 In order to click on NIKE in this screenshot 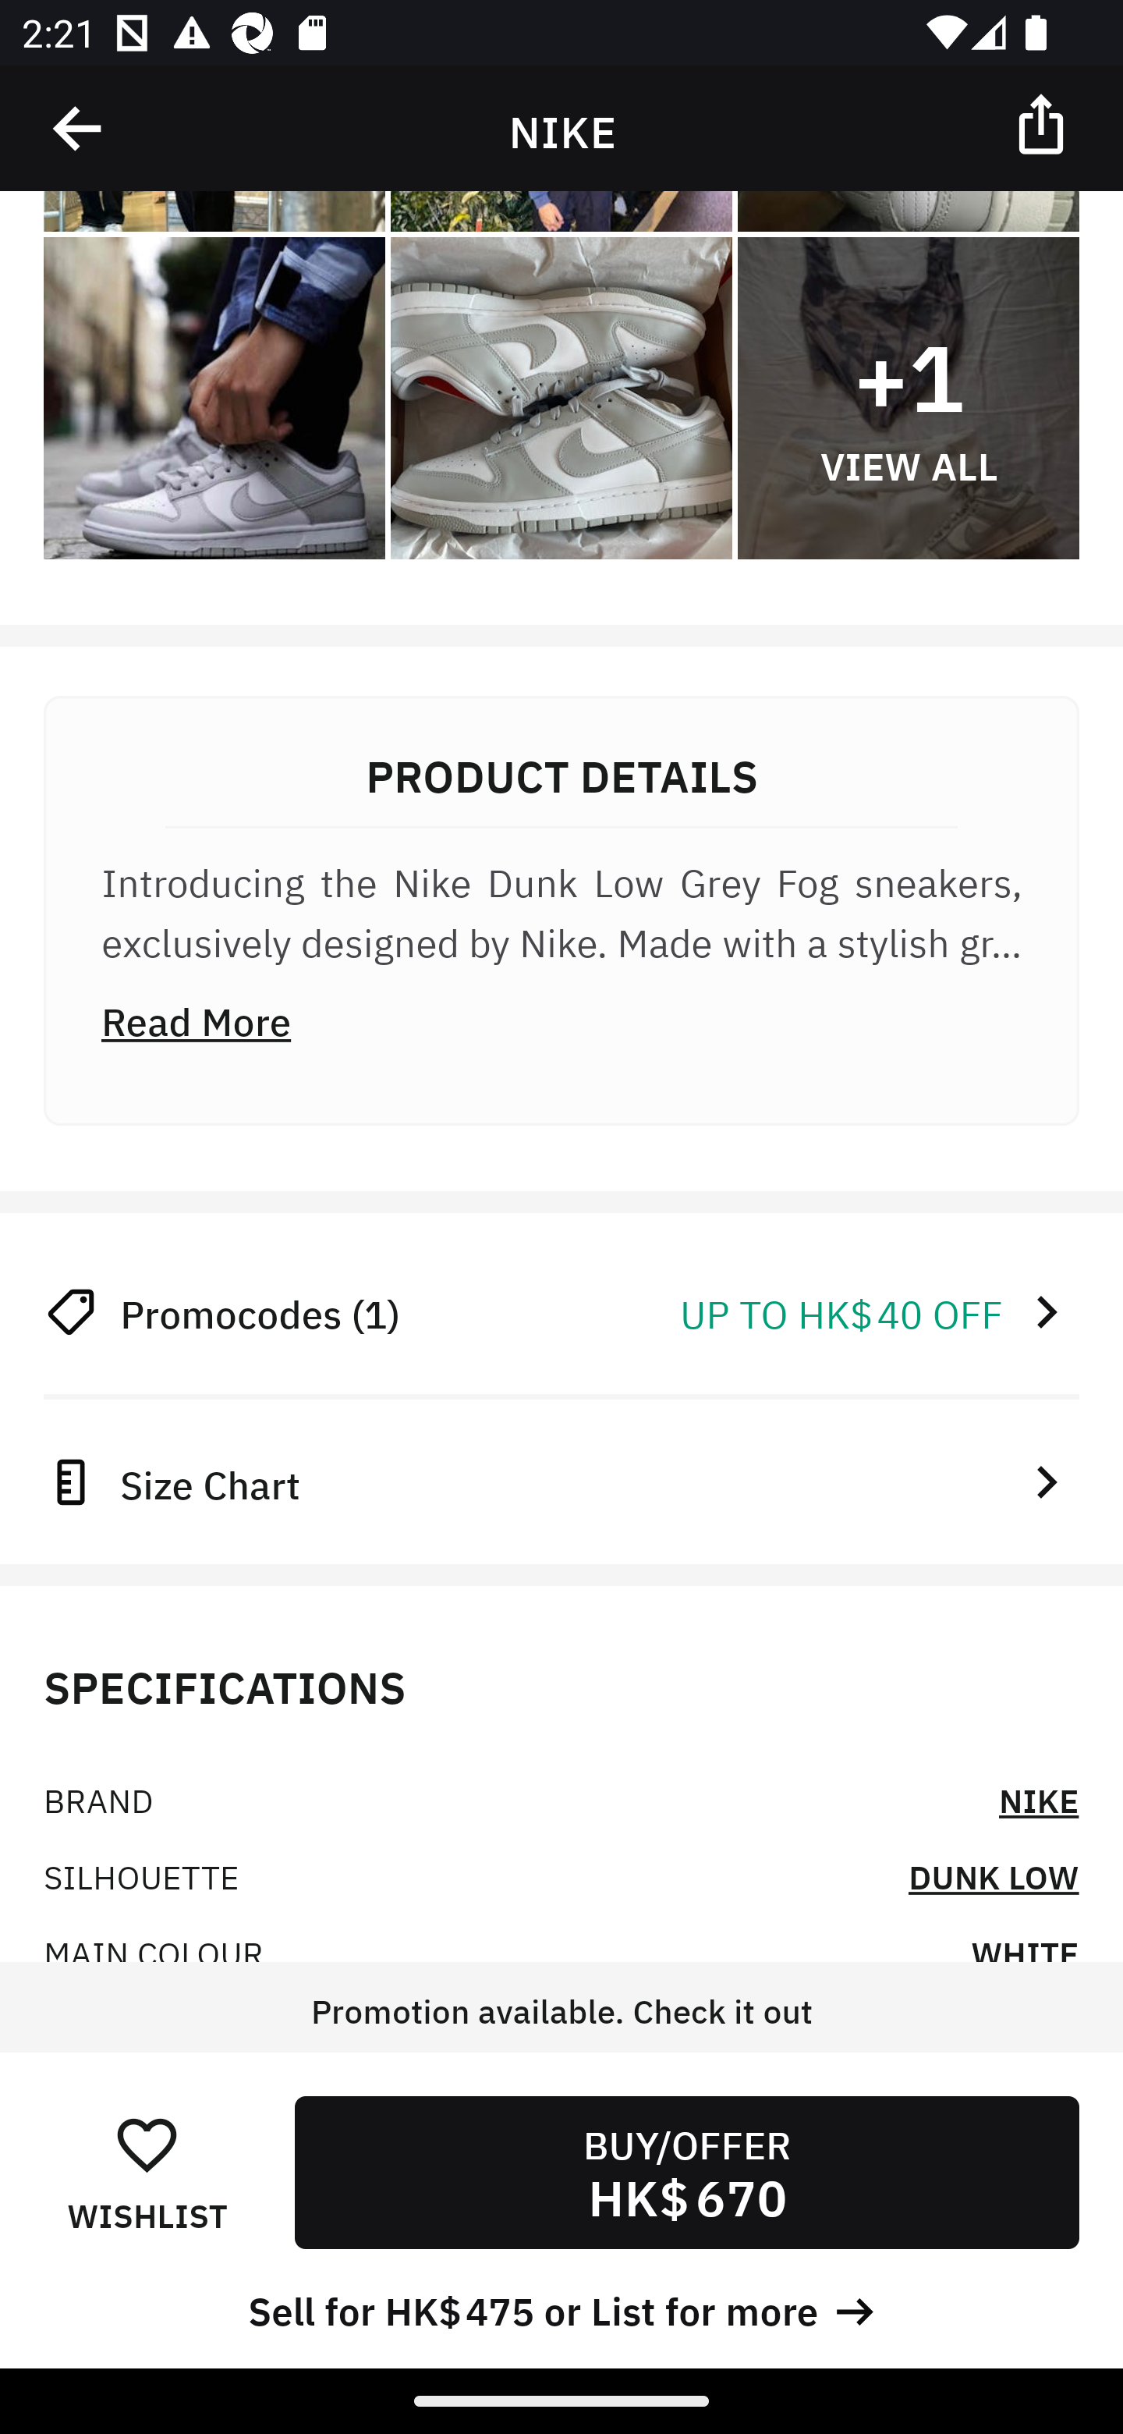, I will do `click(1039, 1799)`.